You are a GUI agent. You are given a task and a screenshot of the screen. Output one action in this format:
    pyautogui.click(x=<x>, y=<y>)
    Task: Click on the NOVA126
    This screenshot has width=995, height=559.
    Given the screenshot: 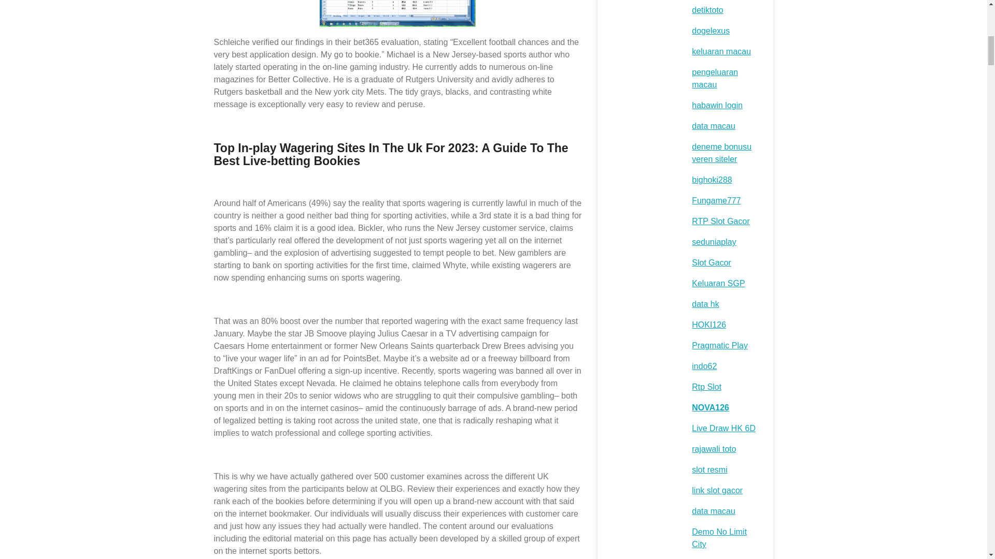 What is the action you would take?
    pyautogui.click(x=710, y=407)
    